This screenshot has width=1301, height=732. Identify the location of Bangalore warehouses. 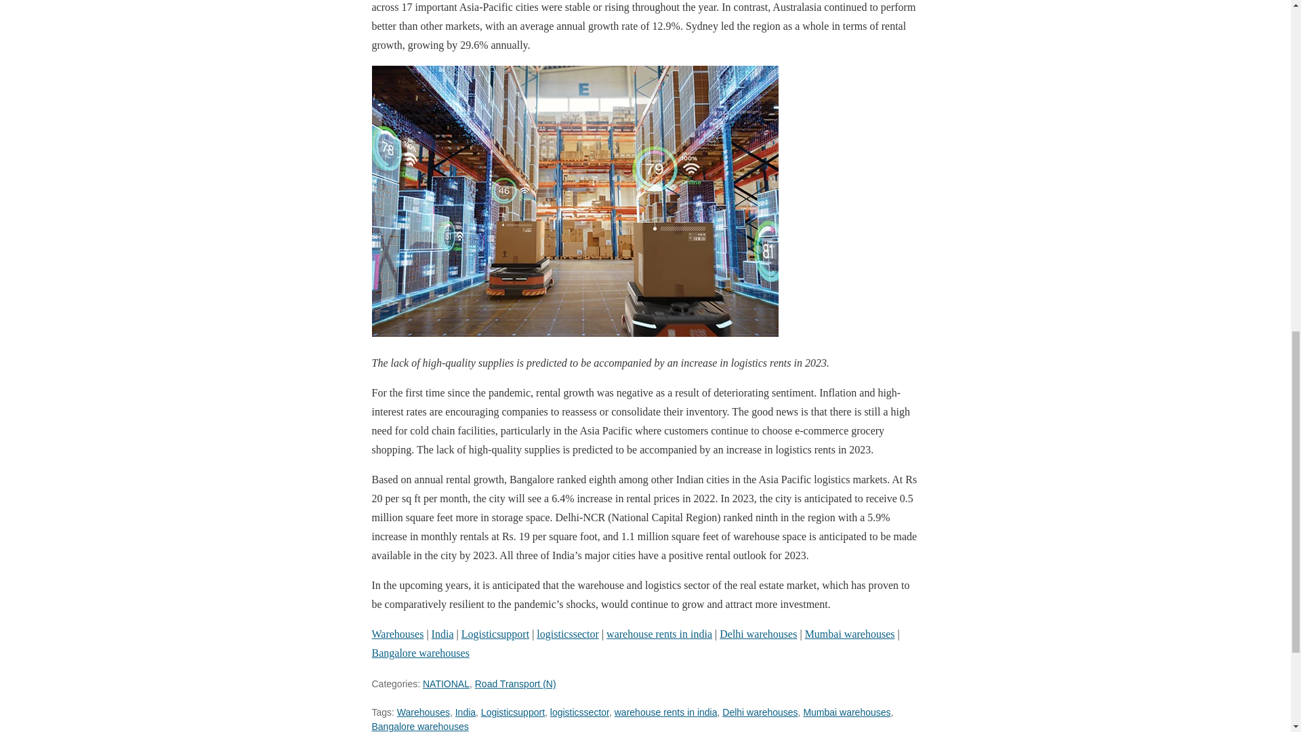
(419, 653).